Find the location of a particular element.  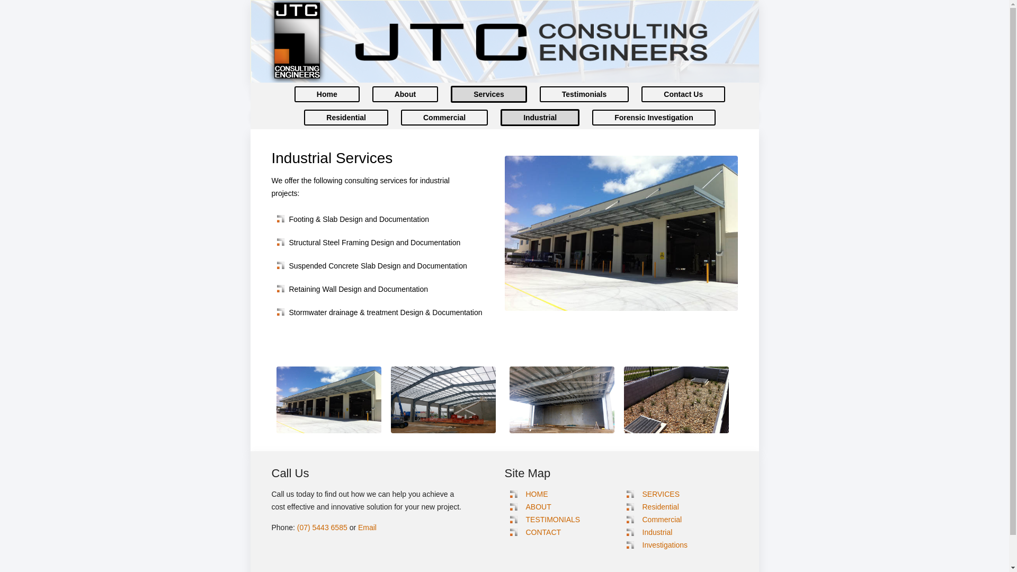

Services is located at coordinates (488, 94).